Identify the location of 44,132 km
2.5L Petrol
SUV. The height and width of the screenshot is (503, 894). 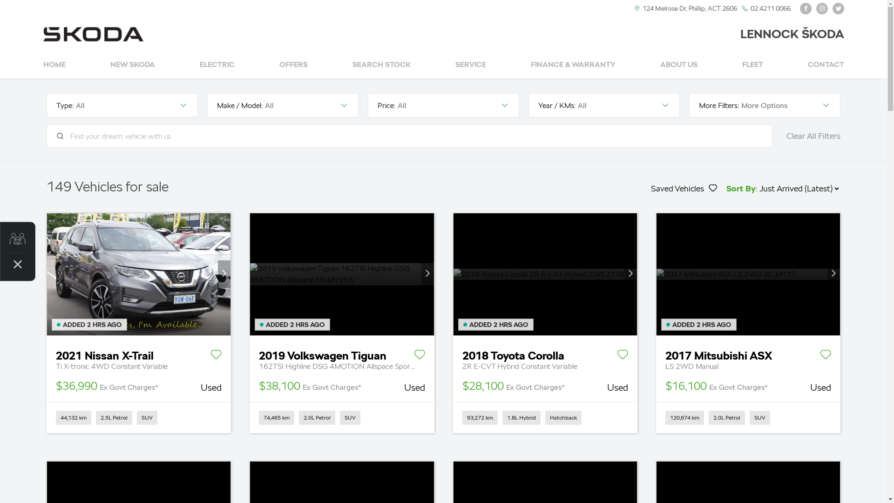
(139, 417).